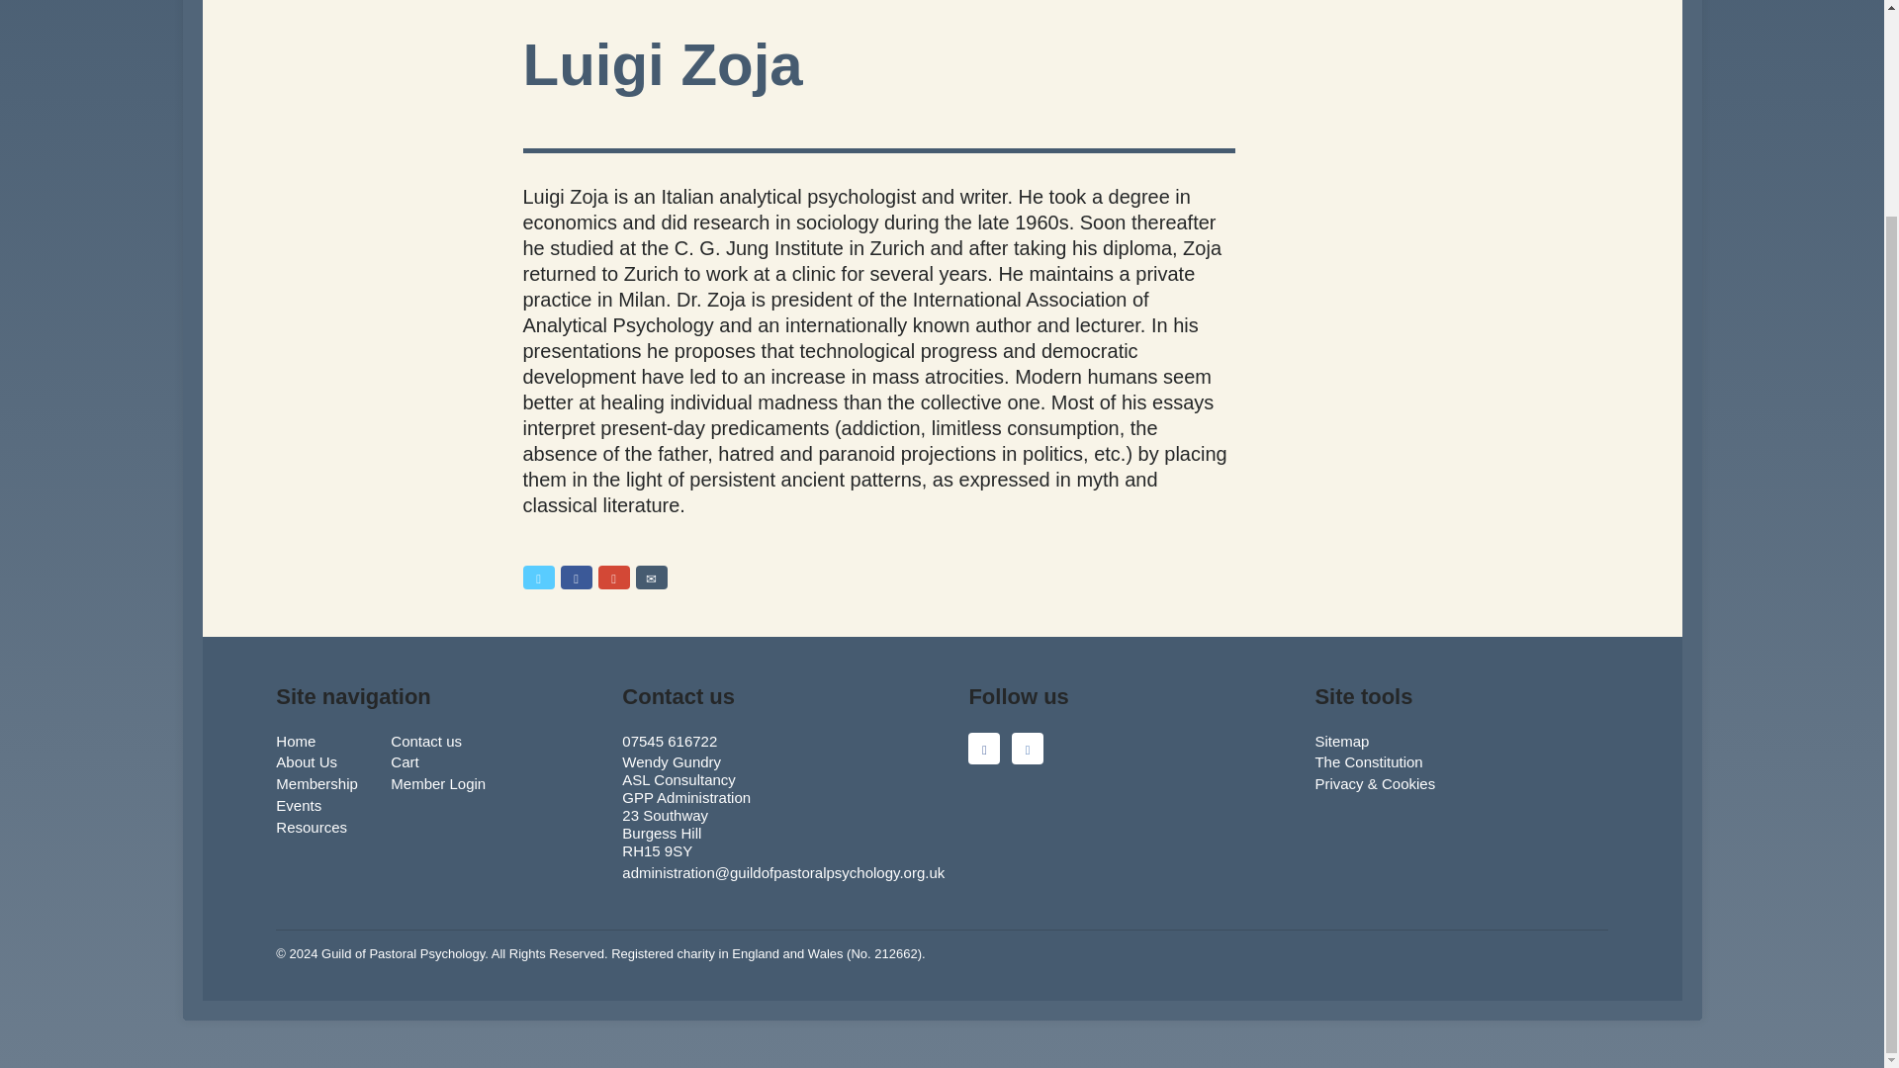 This screenshot has height=1068, width=1899. I want to click on Contact us, so click(425, 741).